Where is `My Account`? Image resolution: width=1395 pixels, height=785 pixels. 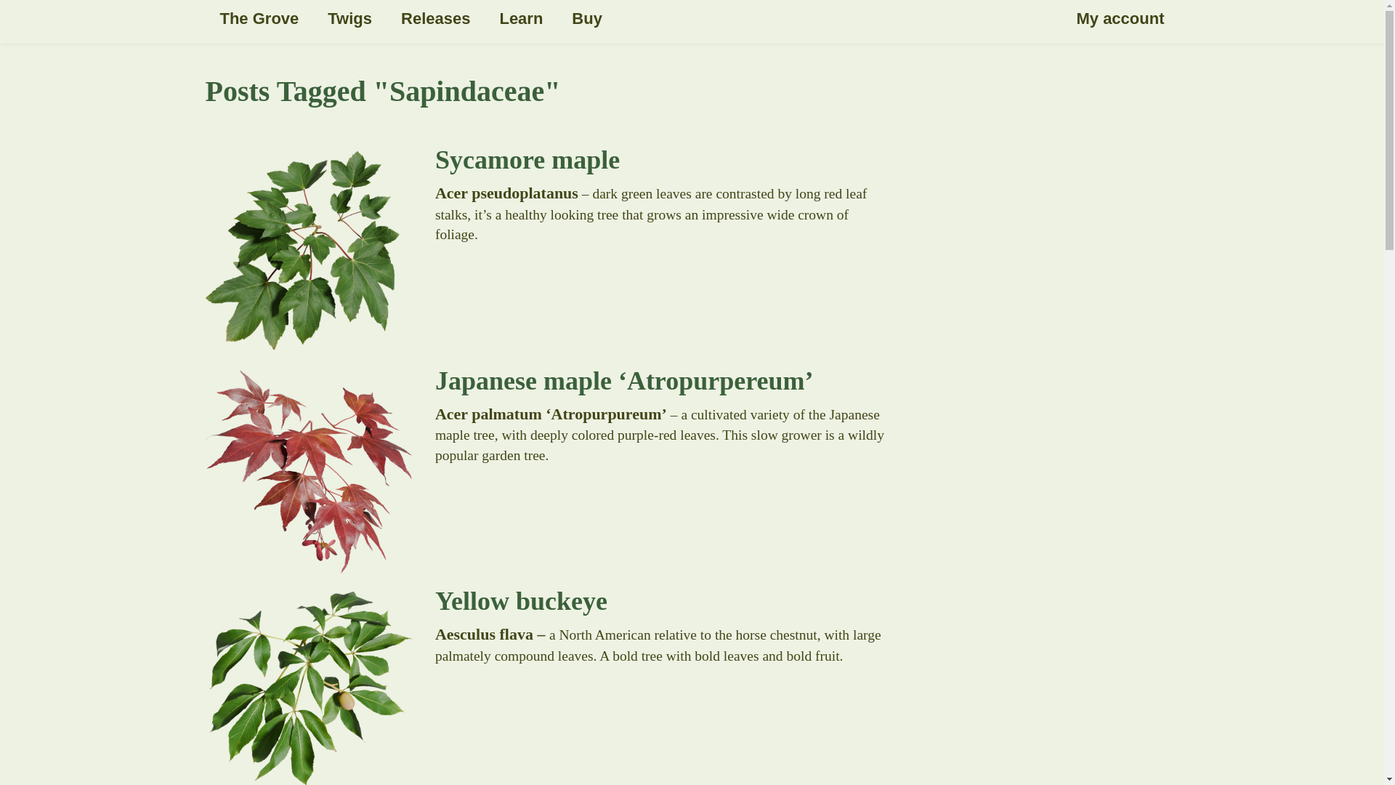
My Account is located at coordinates (1120, 19).